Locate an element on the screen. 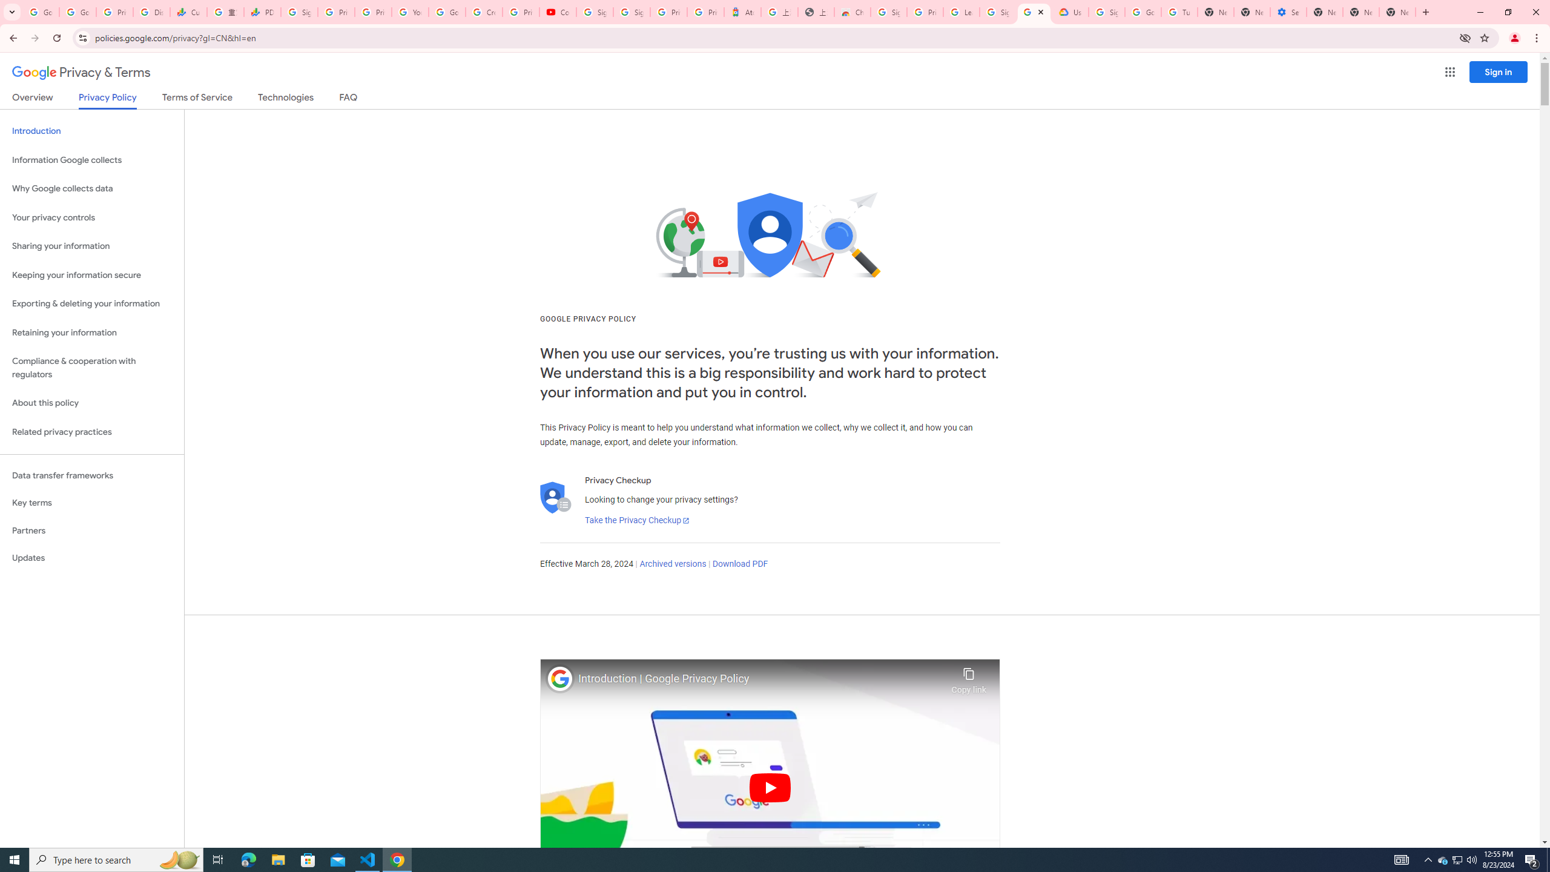 This screenshot has width=1550, height=872. Partners is located at coordinates (92, 530).